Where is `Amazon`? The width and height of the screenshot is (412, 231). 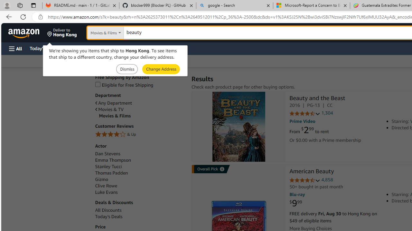
Amazon is located at coordinates (24, 33).